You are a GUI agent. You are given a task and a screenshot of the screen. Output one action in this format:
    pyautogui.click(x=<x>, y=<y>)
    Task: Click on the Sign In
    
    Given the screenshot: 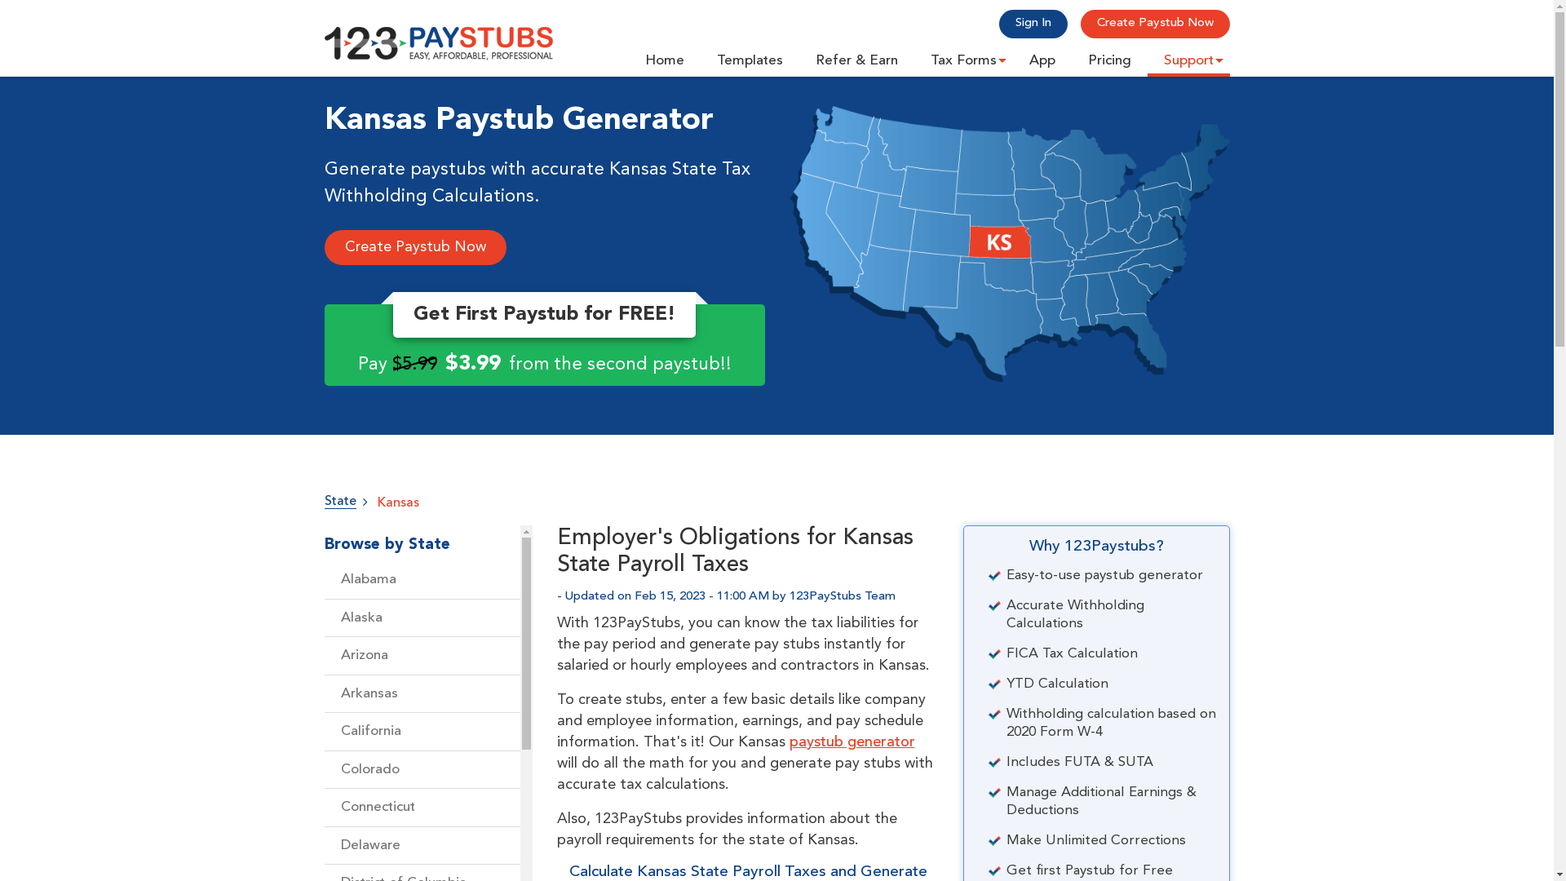 What is the action you would take?
    pyautogui.click(x=1033, y=24)
    